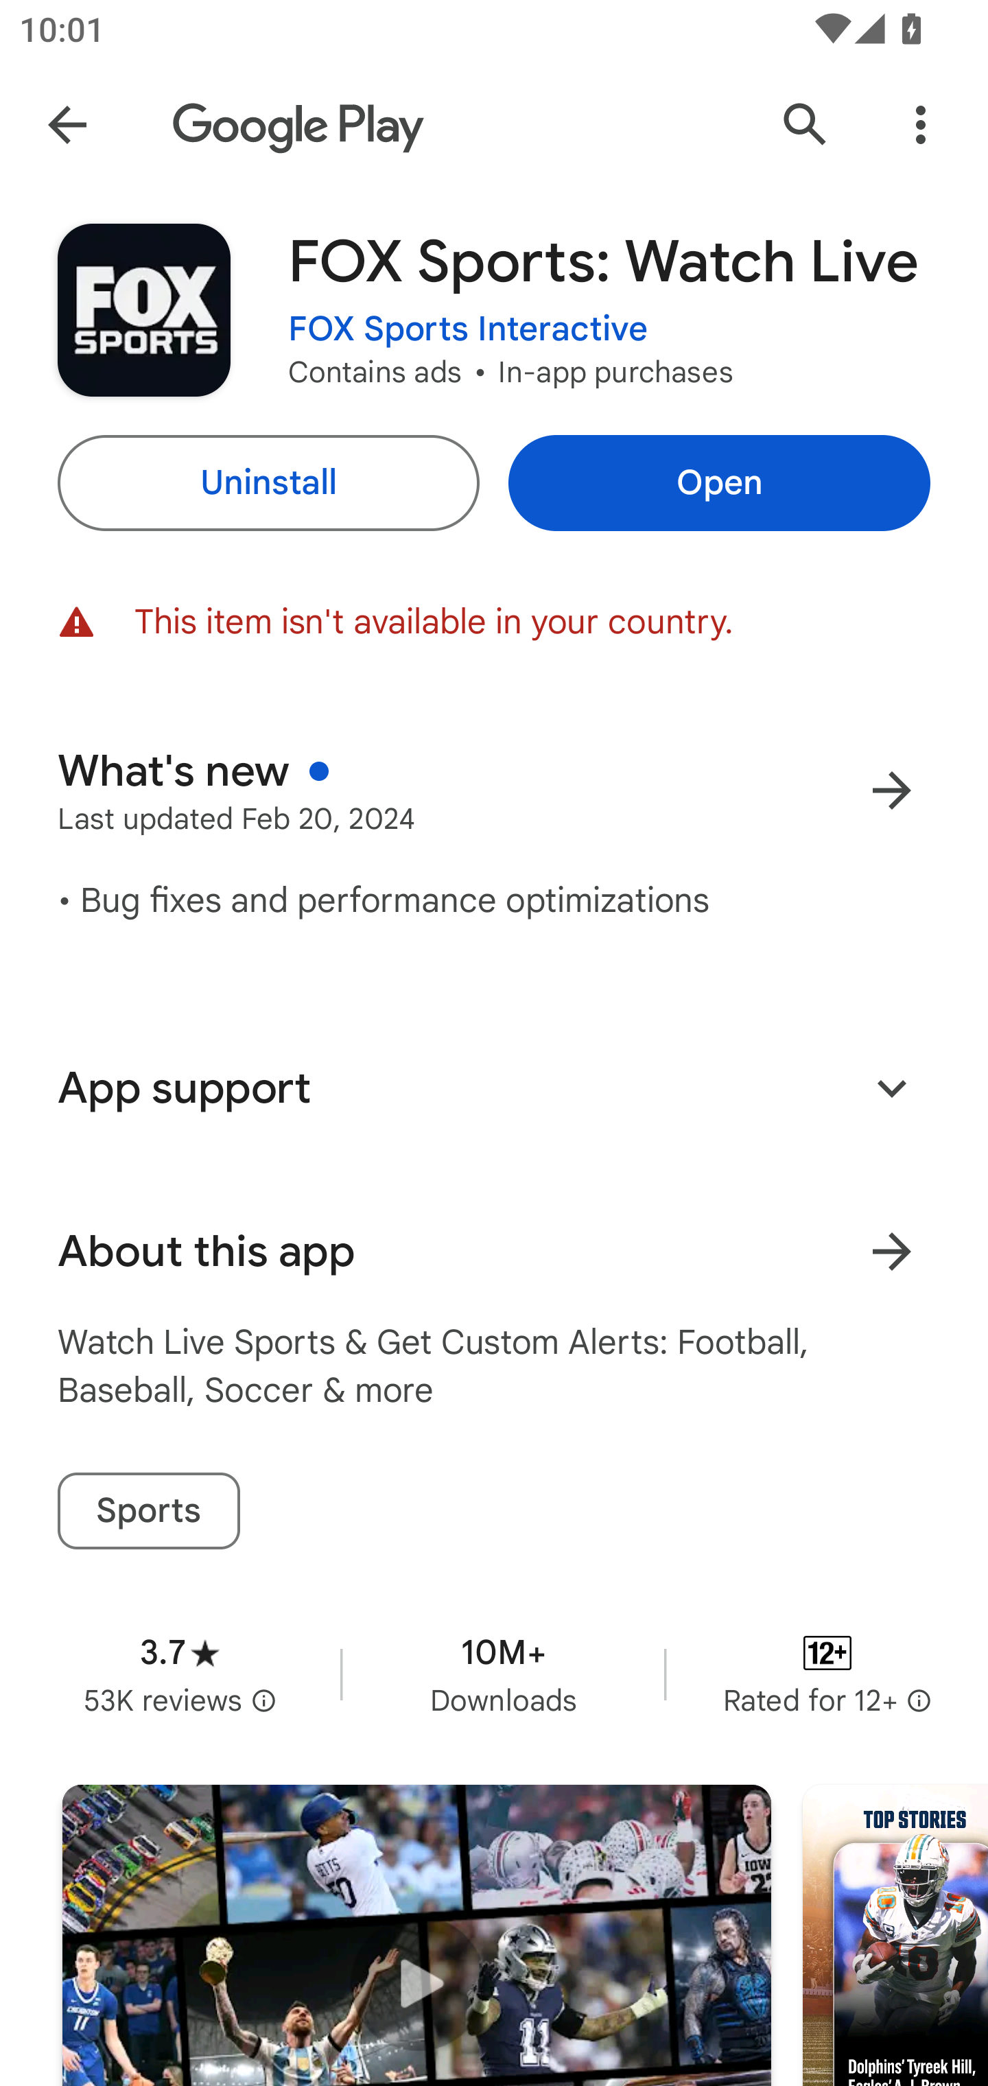  What do you see at coordinates (416, 1936) in the screenshot?
I see `Play trailer for "FOX Sports: Watch Live"` at bounding box center [416, 1936].